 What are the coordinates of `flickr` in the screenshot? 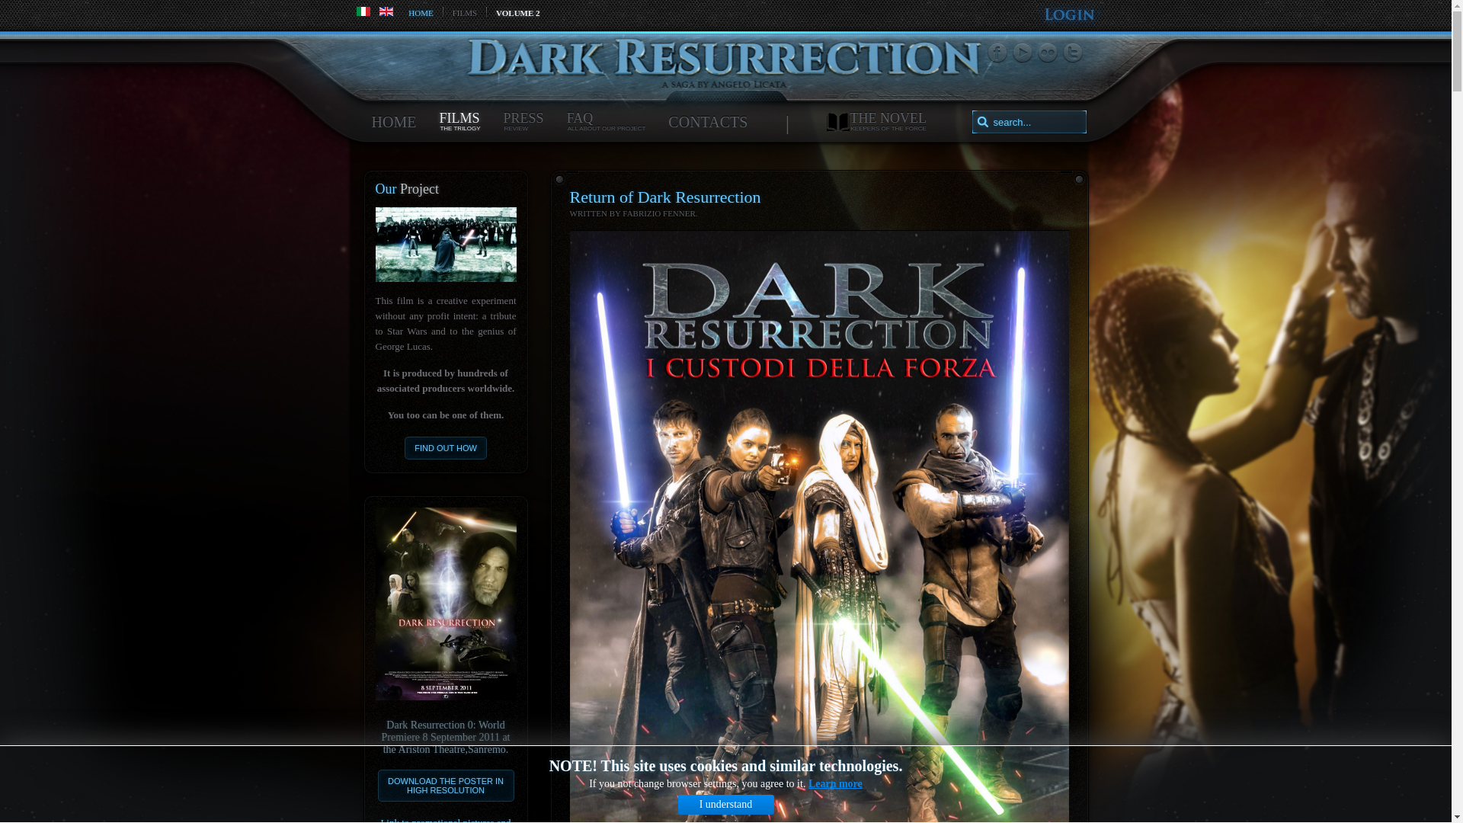 It's located at (1071, 53).